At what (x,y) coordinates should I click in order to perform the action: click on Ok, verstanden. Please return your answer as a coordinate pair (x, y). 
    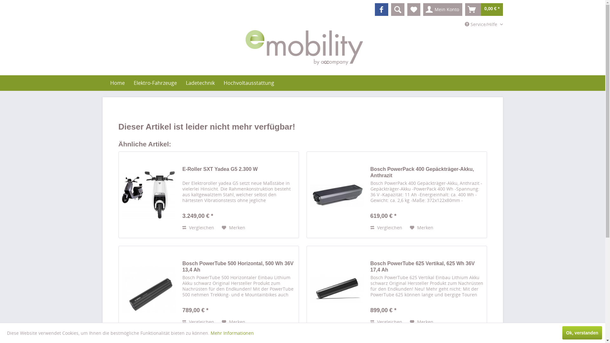
    Looking at the image, I should click on (582, 333).